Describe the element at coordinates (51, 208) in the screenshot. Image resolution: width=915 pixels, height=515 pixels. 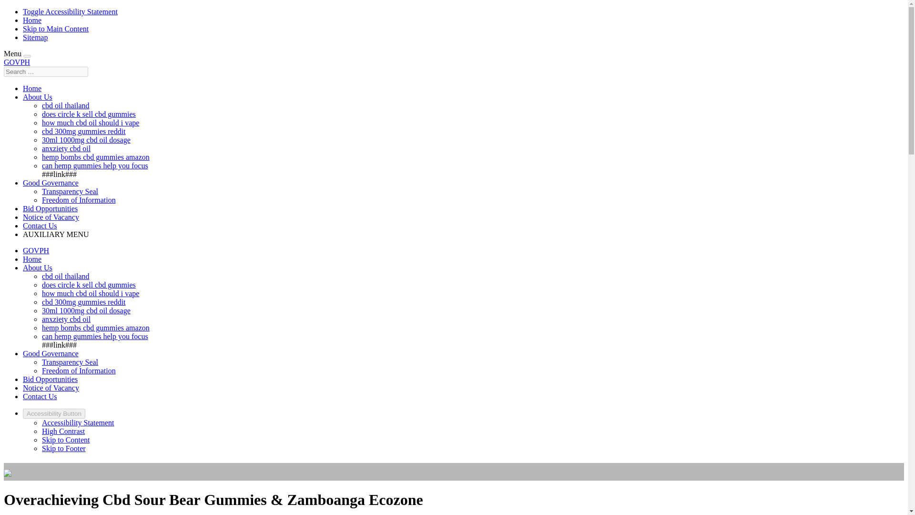
I see `Bid Opportunities` at that location.